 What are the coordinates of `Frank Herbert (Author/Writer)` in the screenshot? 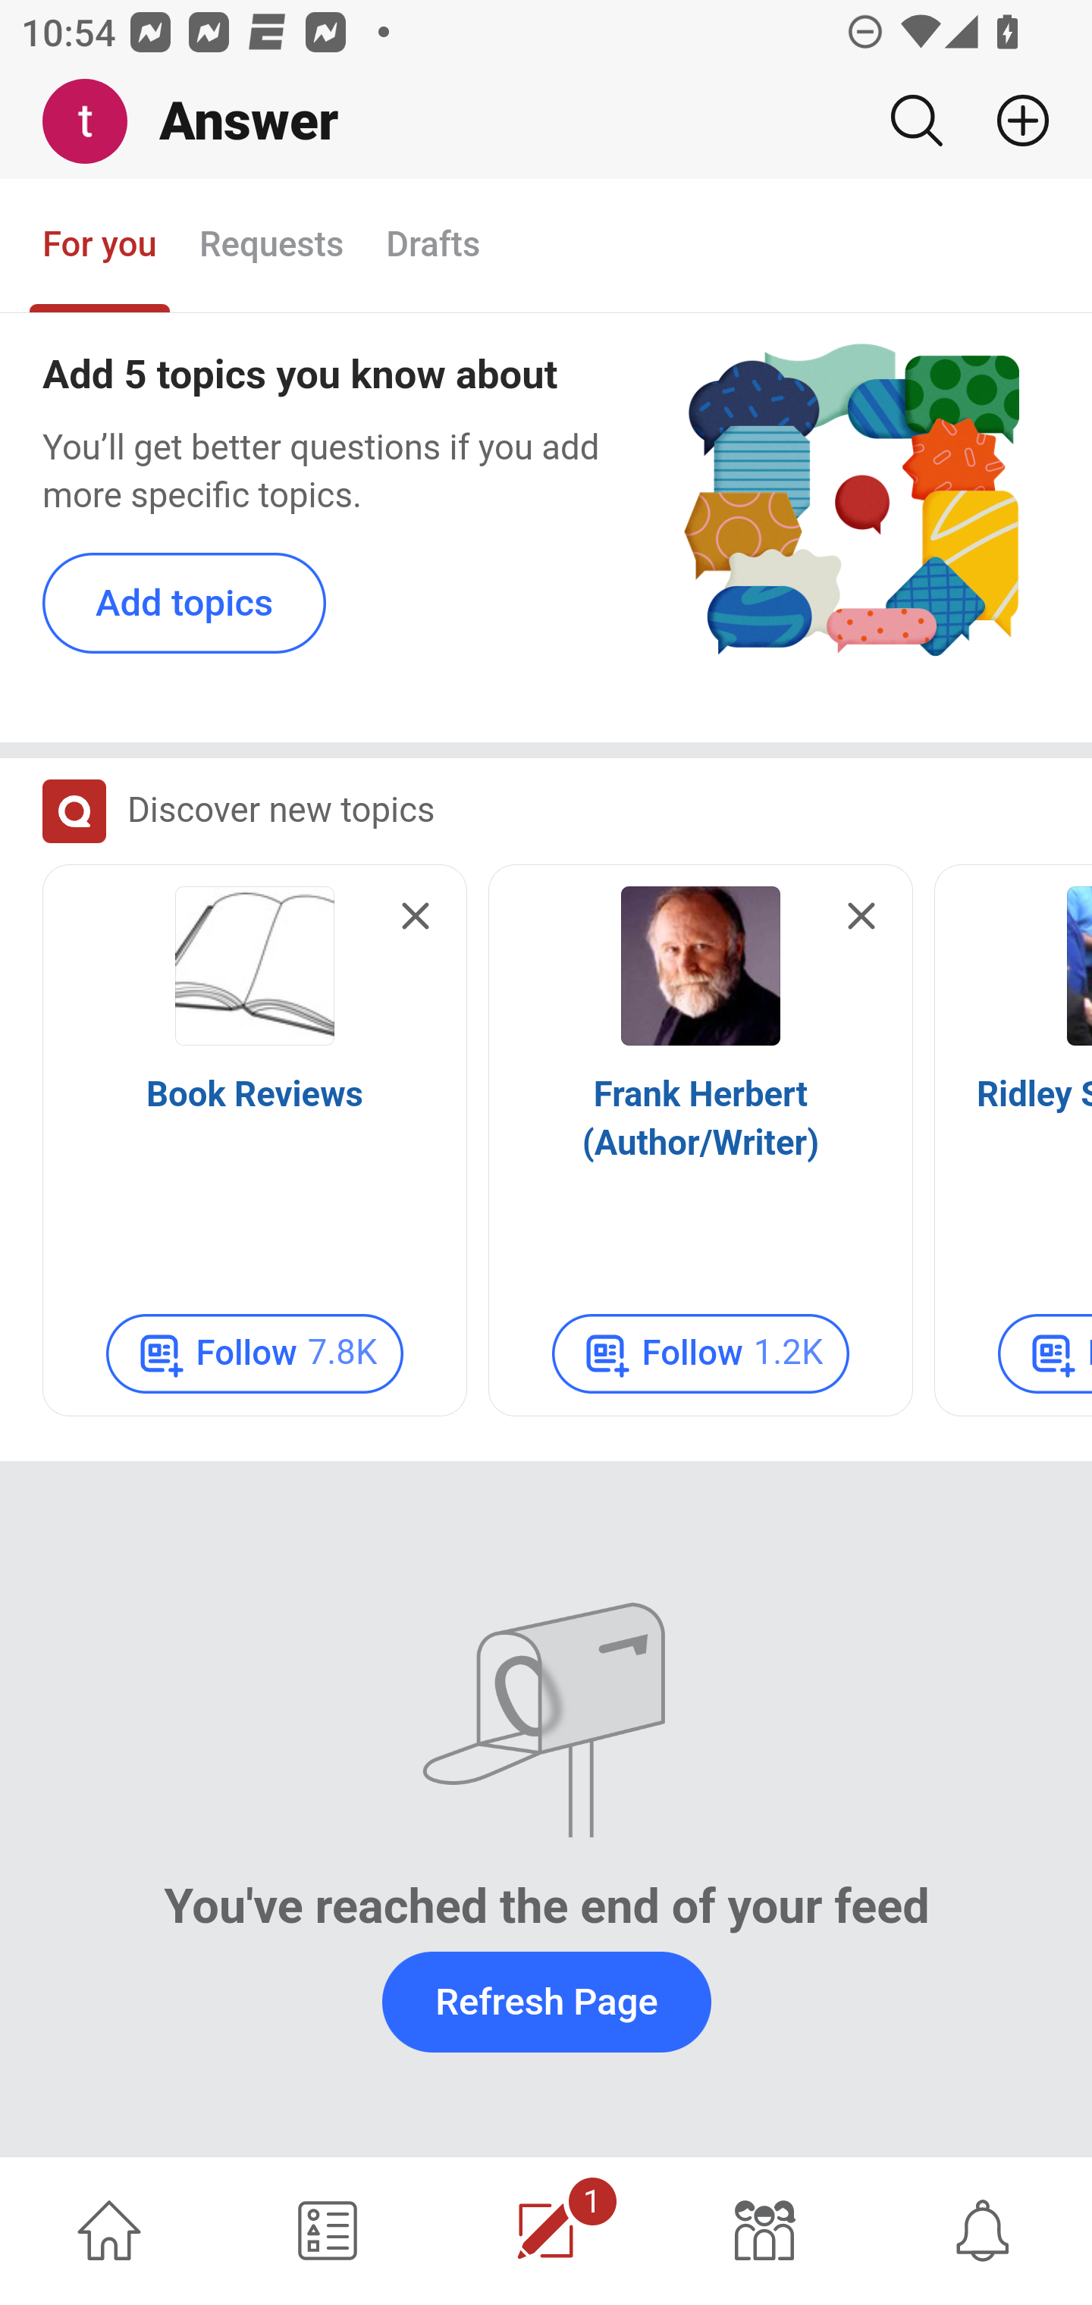 It's located at (701, 1121).